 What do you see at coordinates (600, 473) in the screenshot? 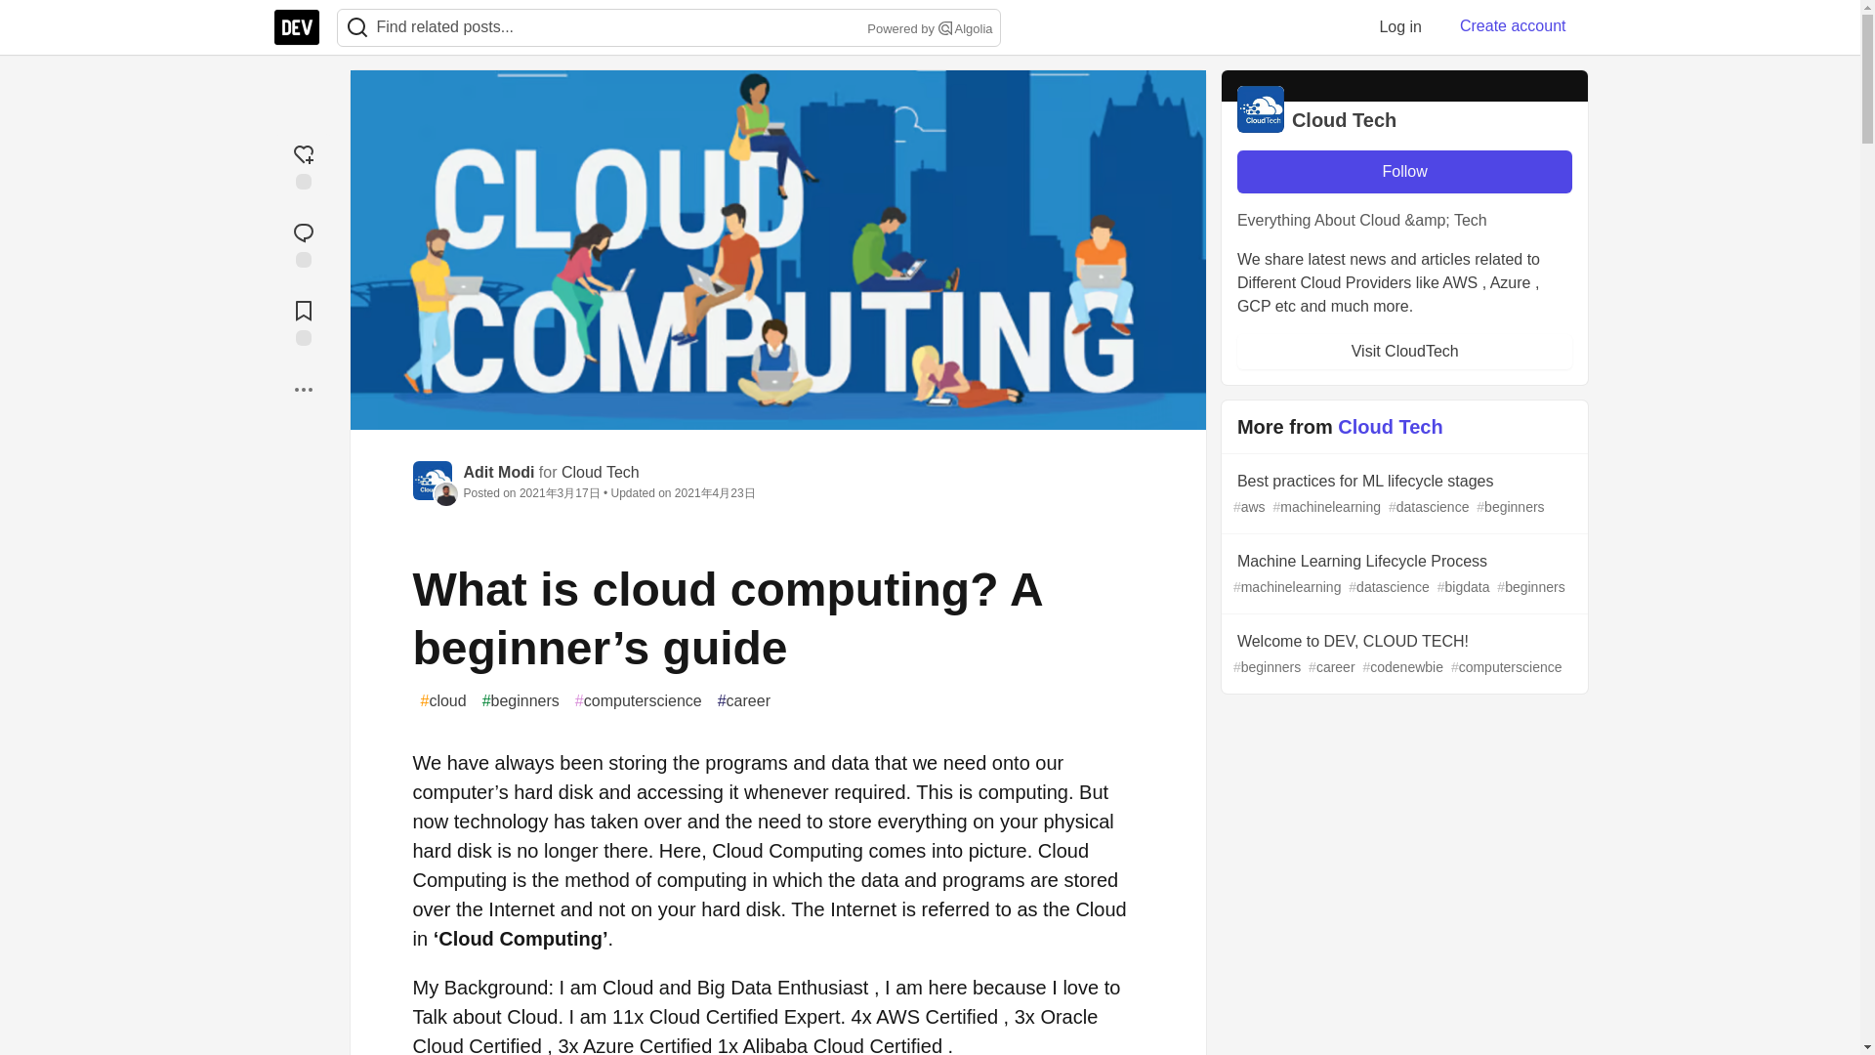
I see `Cloud Tech` at bounding box center [600, 473].